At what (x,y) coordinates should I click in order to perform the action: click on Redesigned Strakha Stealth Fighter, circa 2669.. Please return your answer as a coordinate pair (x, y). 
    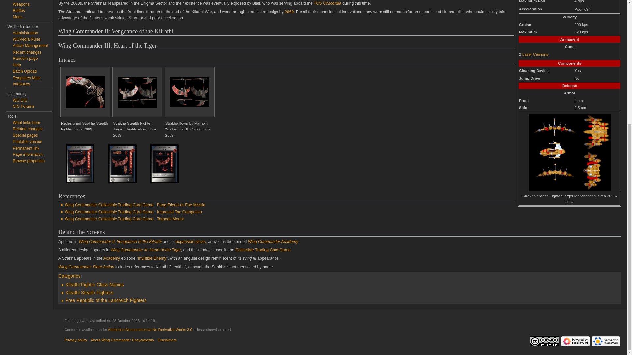
    Looking at the image, I should click on (85, 92).